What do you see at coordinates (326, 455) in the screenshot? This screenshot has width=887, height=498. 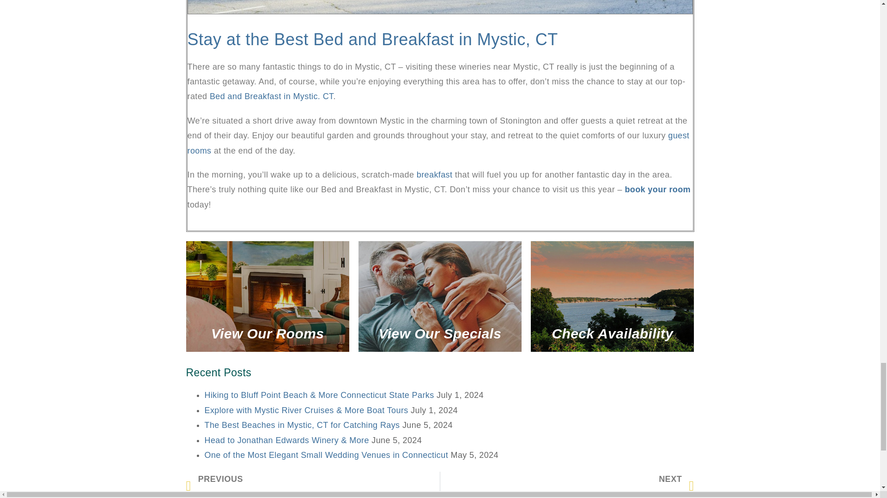 I see `One of the Most Elegant Small Wedding Venues in Connecticut` at bounding box center [326, 455].